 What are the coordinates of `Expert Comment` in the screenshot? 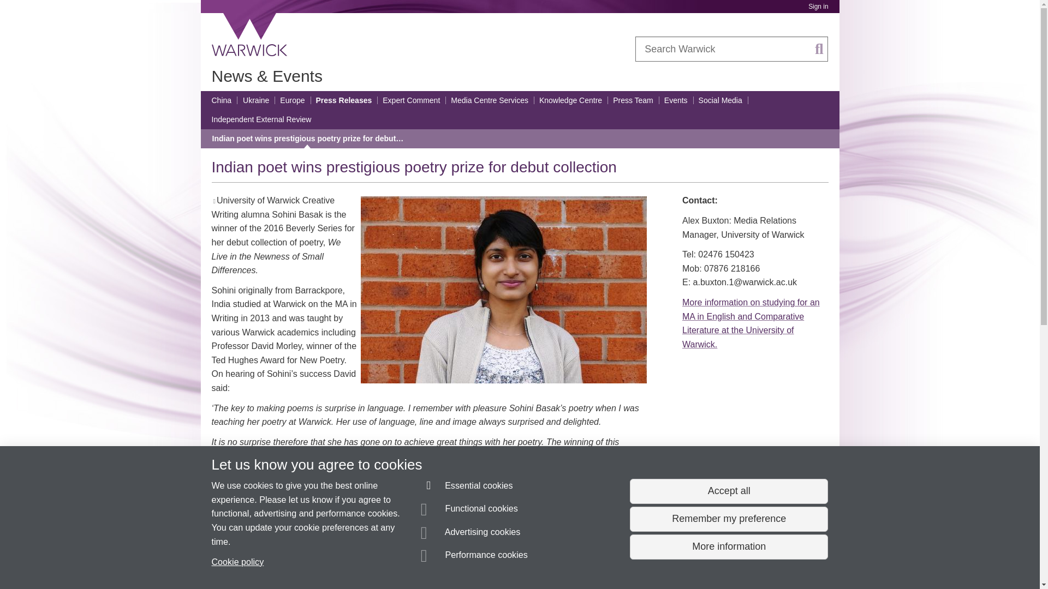 It's located at (411, 100).